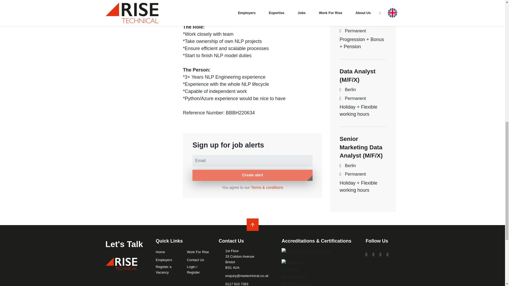 The width and height of the screenshot is (509, 286). Describe the element at coordinates (121, 264) in the screenshot. I see `Rise Technical Recruitment Ltd` at that location.